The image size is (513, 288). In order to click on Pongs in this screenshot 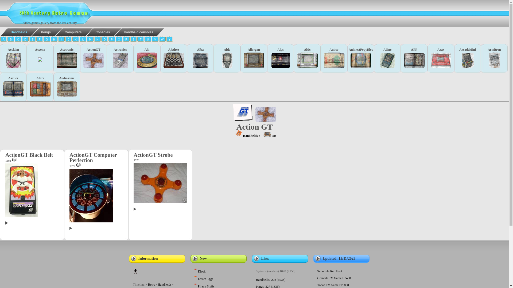, I will do `click(42, 32)`.